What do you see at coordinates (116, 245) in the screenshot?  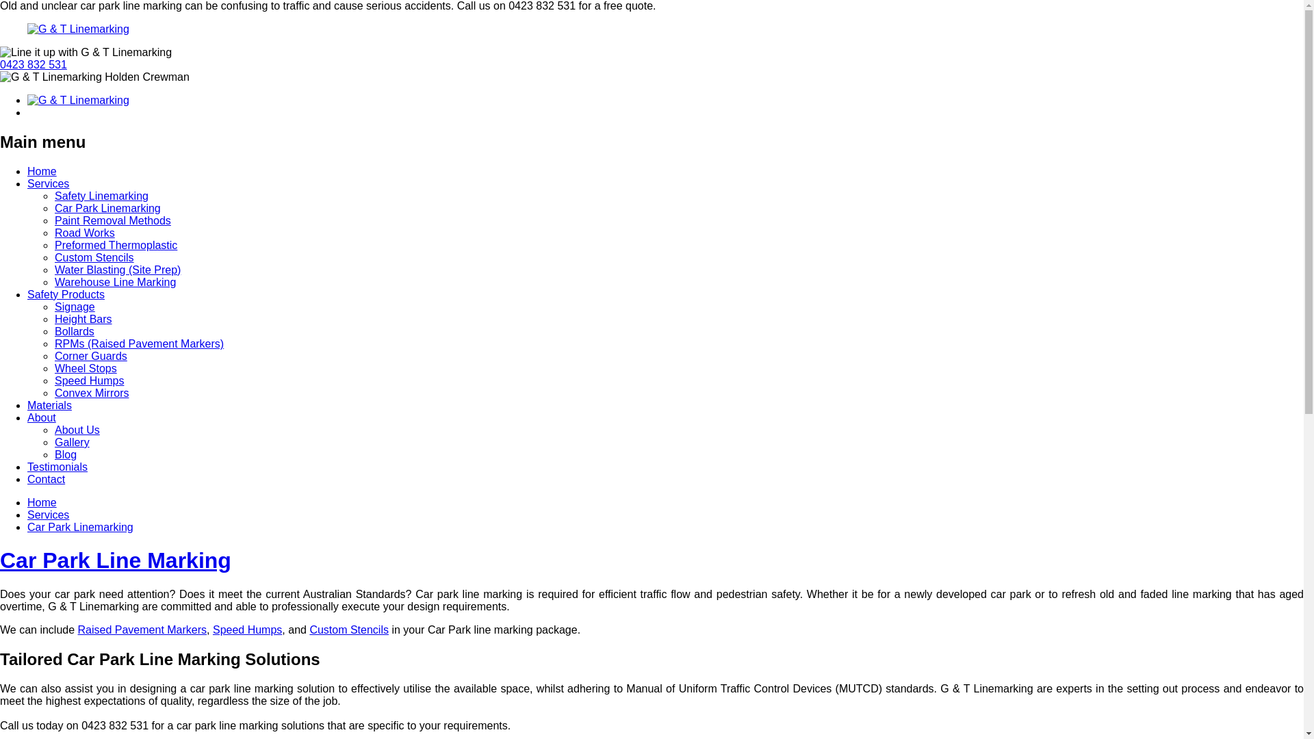 I see `Preformed Thermoplastic` at bounding box center [116, 245].